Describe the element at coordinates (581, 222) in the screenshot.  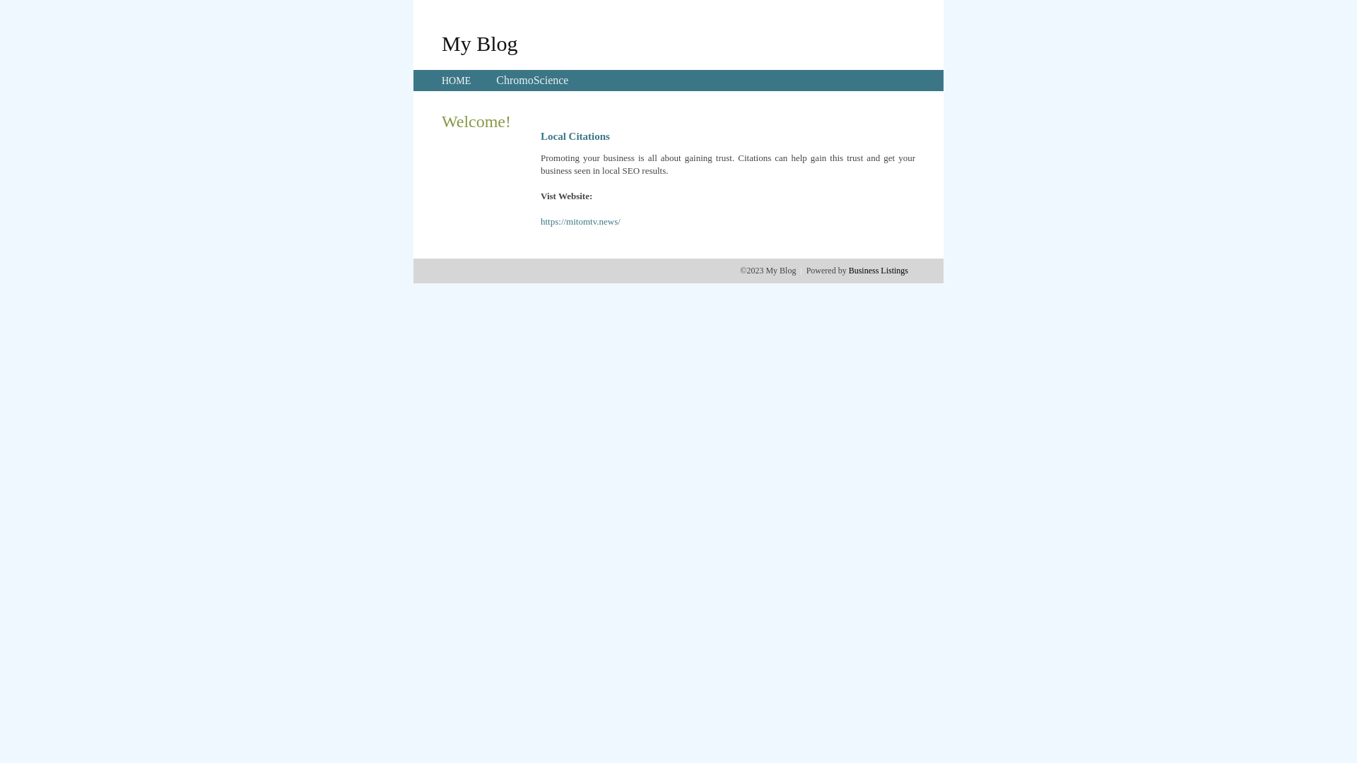
I see `https://mitomtv.news/` at that location.